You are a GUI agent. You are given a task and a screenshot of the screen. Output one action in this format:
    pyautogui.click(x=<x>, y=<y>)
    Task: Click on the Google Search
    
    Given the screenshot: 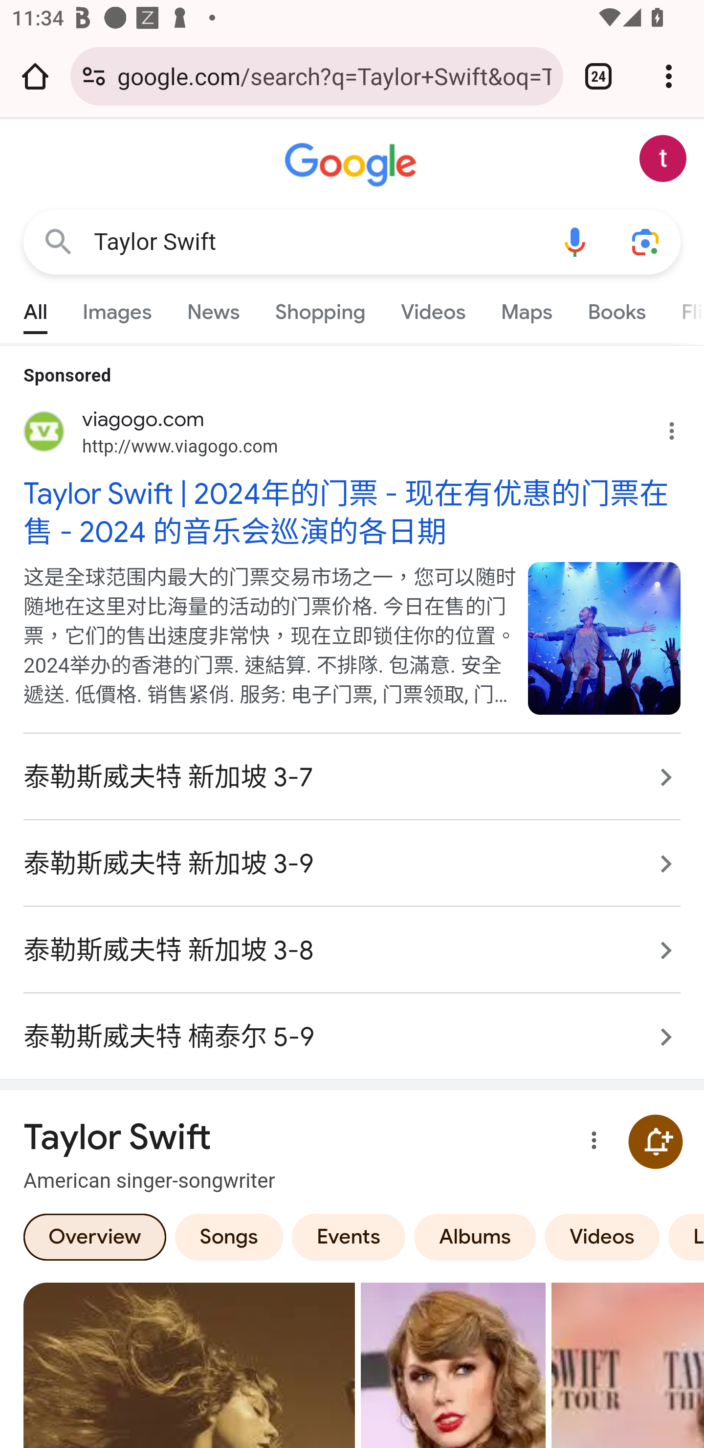 What is the action you would take?
    pyautogui.click(x=58, y=243)
    